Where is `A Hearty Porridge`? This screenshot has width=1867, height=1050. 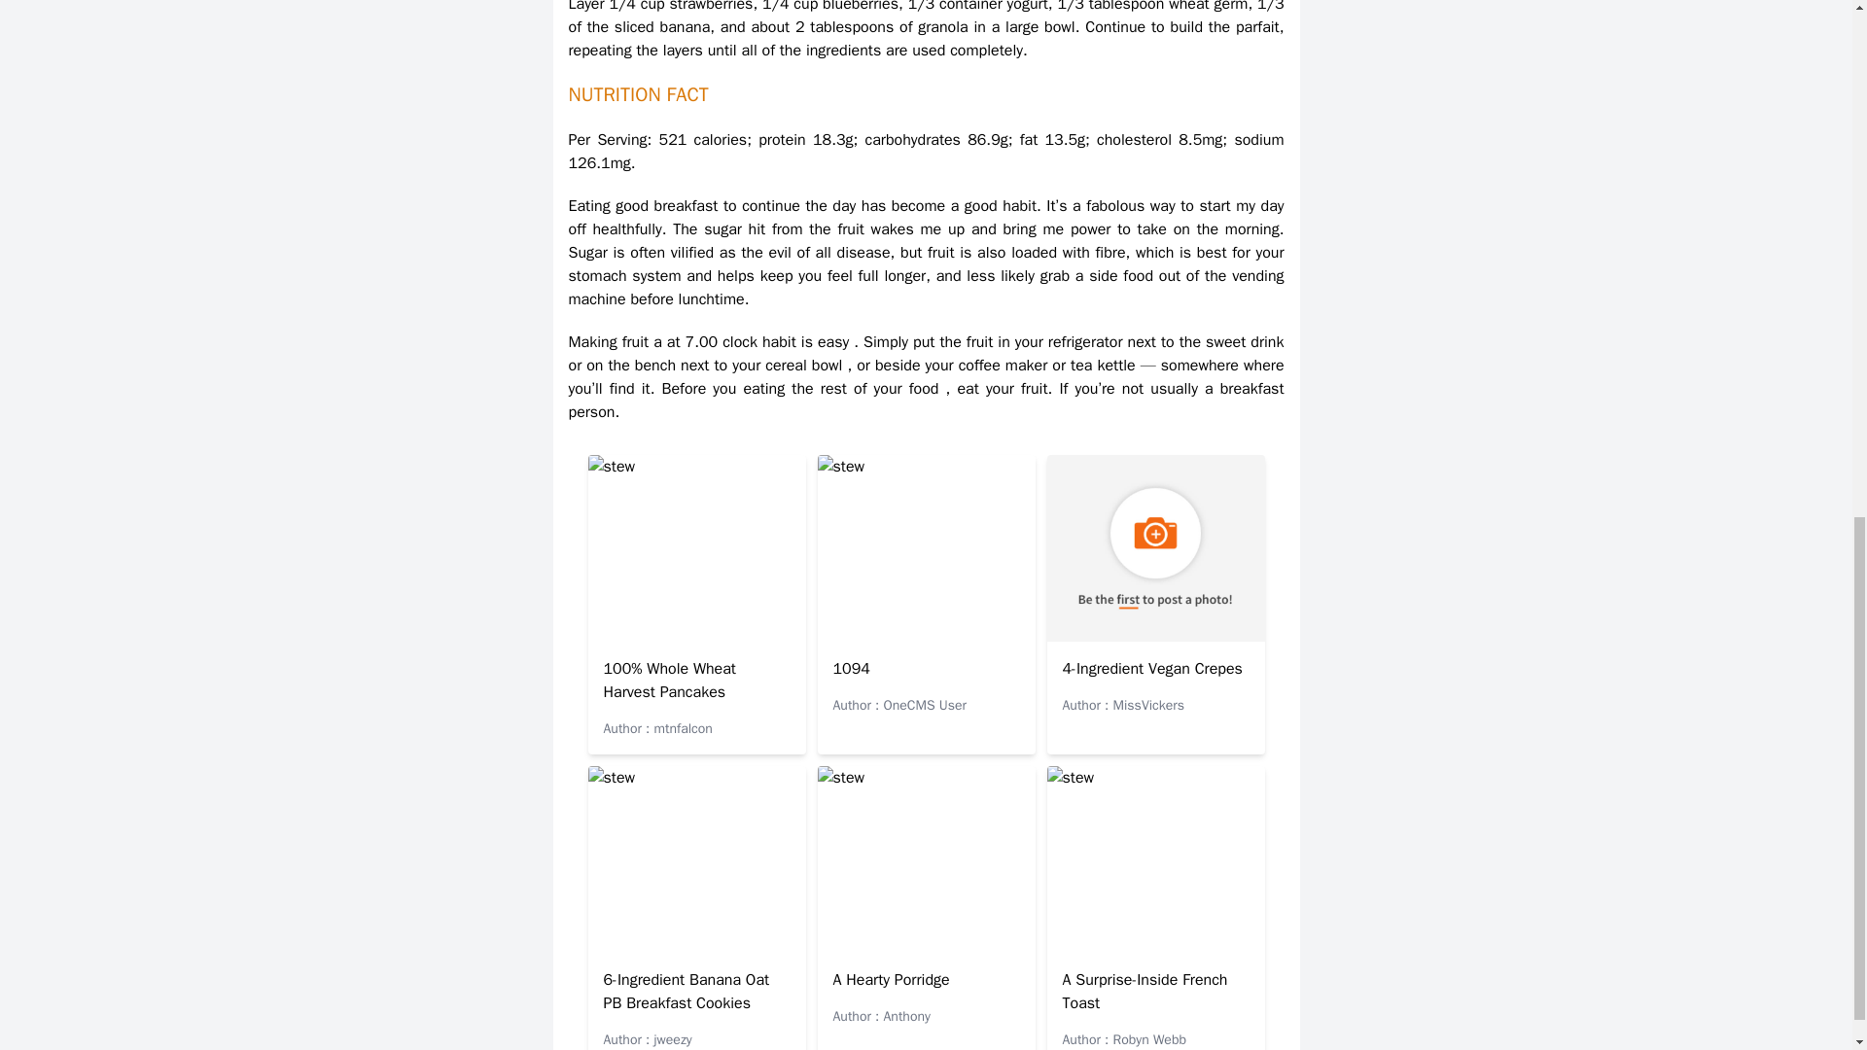 A Hearty Porridge is located at coordinates (891, 980).